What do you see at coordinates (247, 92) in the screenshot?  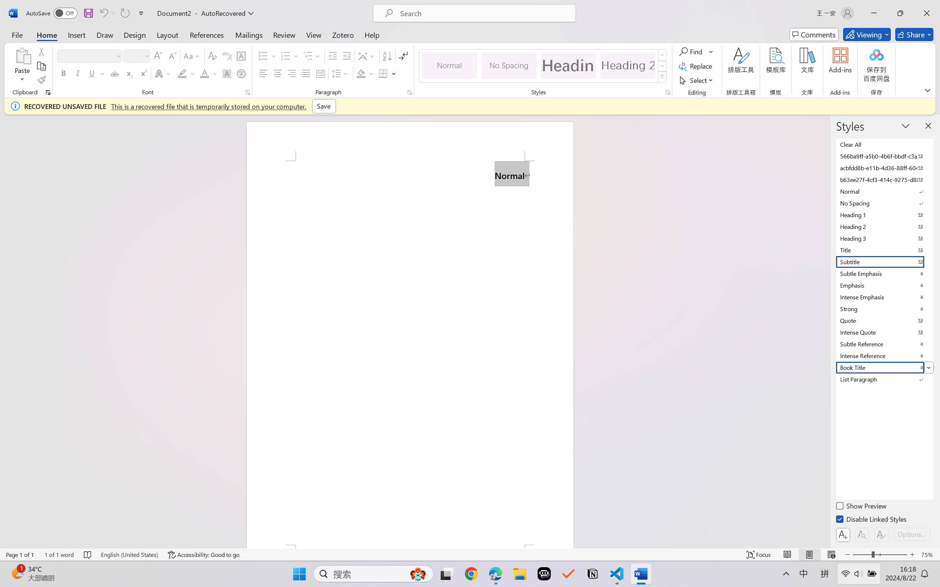 I see `Font...` at bounding box center [247, 92].